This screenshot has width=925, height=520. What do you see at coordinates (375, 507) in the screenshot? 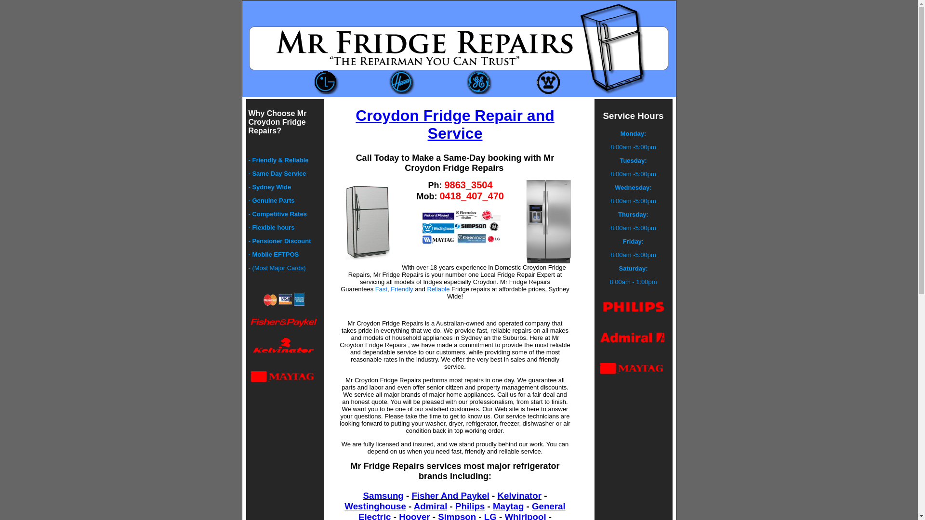
I see `Westinghouse` at bounding box center [375, 507].